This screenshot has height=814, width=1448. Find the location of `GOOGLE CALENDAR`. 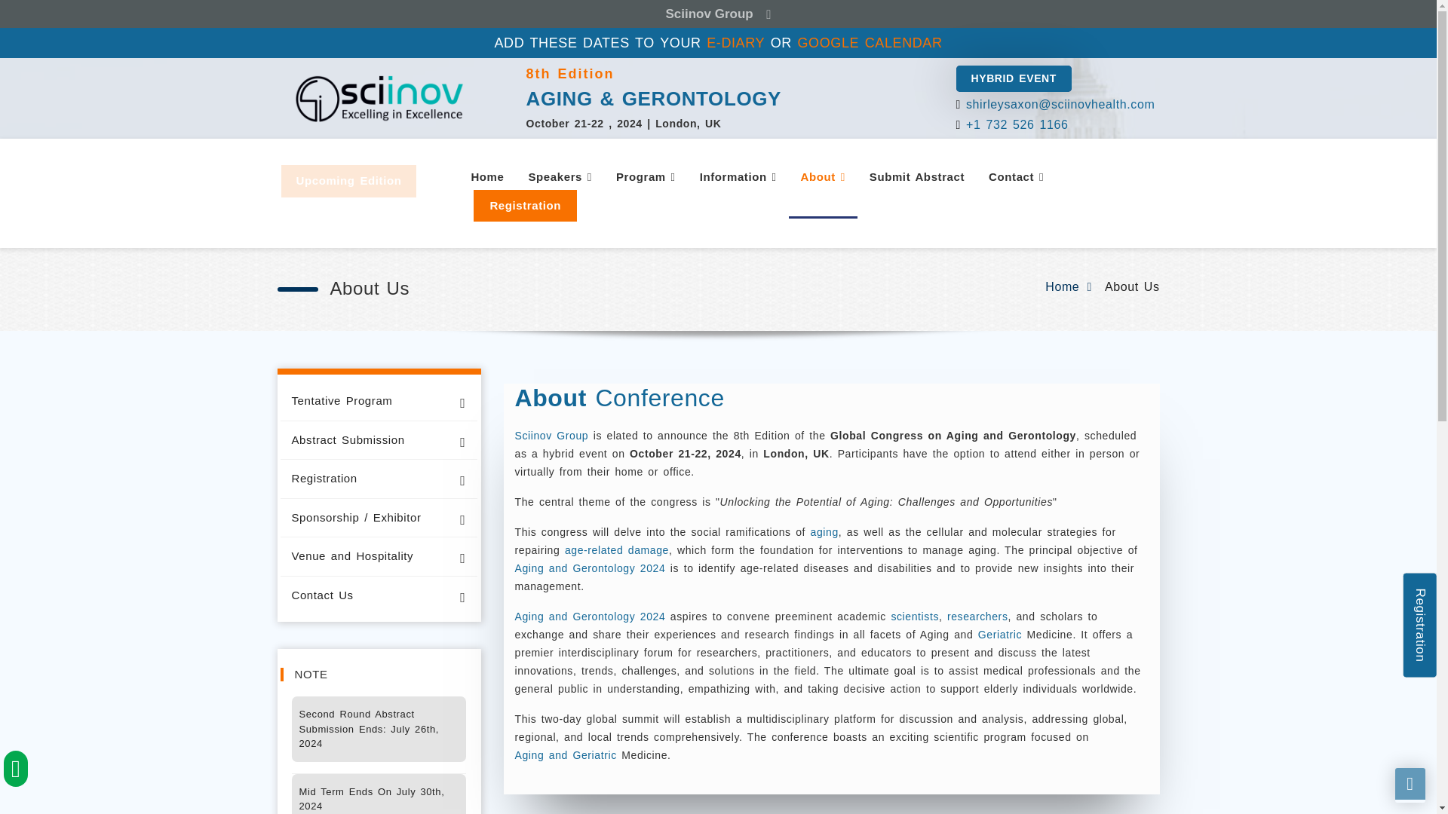

GOOGLE CALENDAR is located at coordinates (870, 43).